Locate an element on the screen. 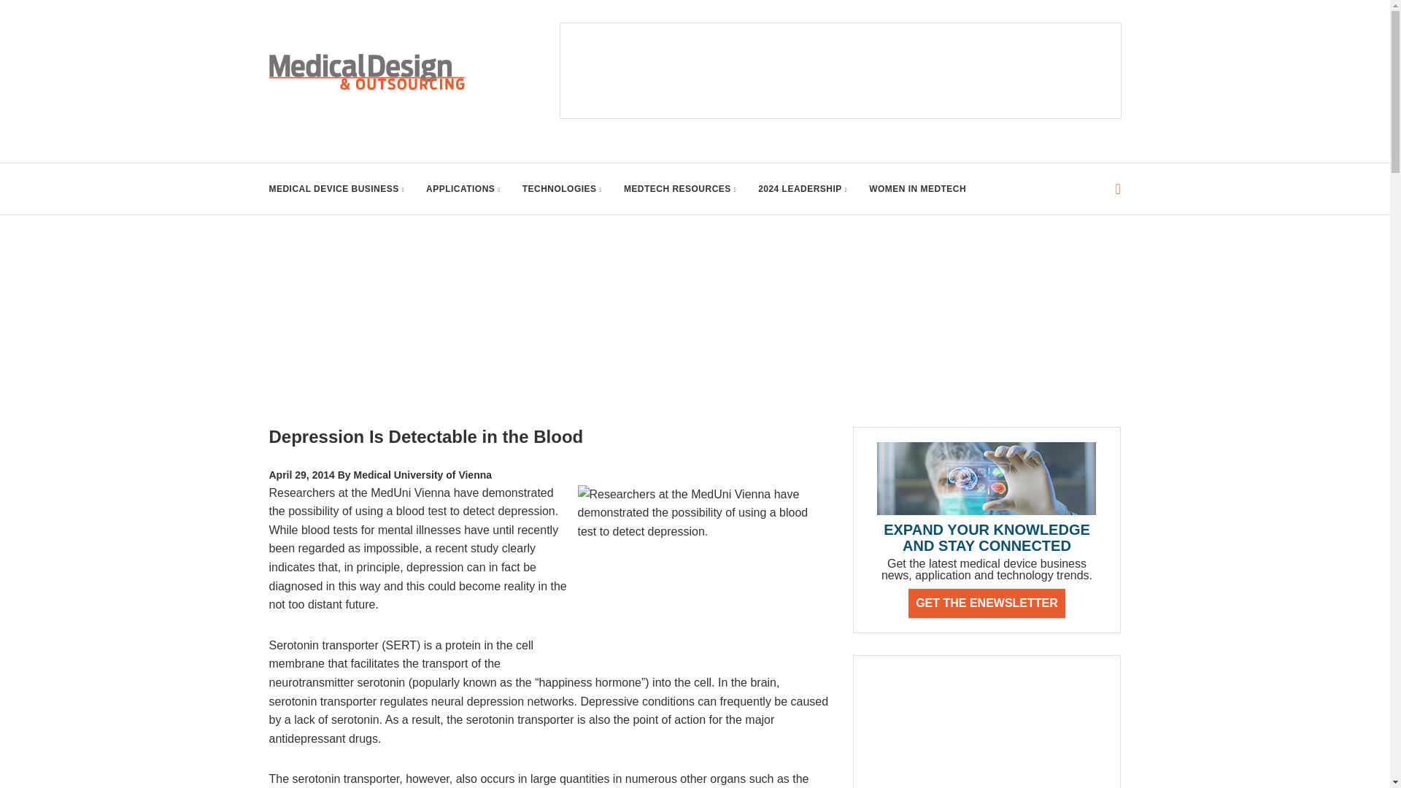 This screenshot has width=1401, height=788. MEDTECH RESOURCES is located at coordinates (680, 188).